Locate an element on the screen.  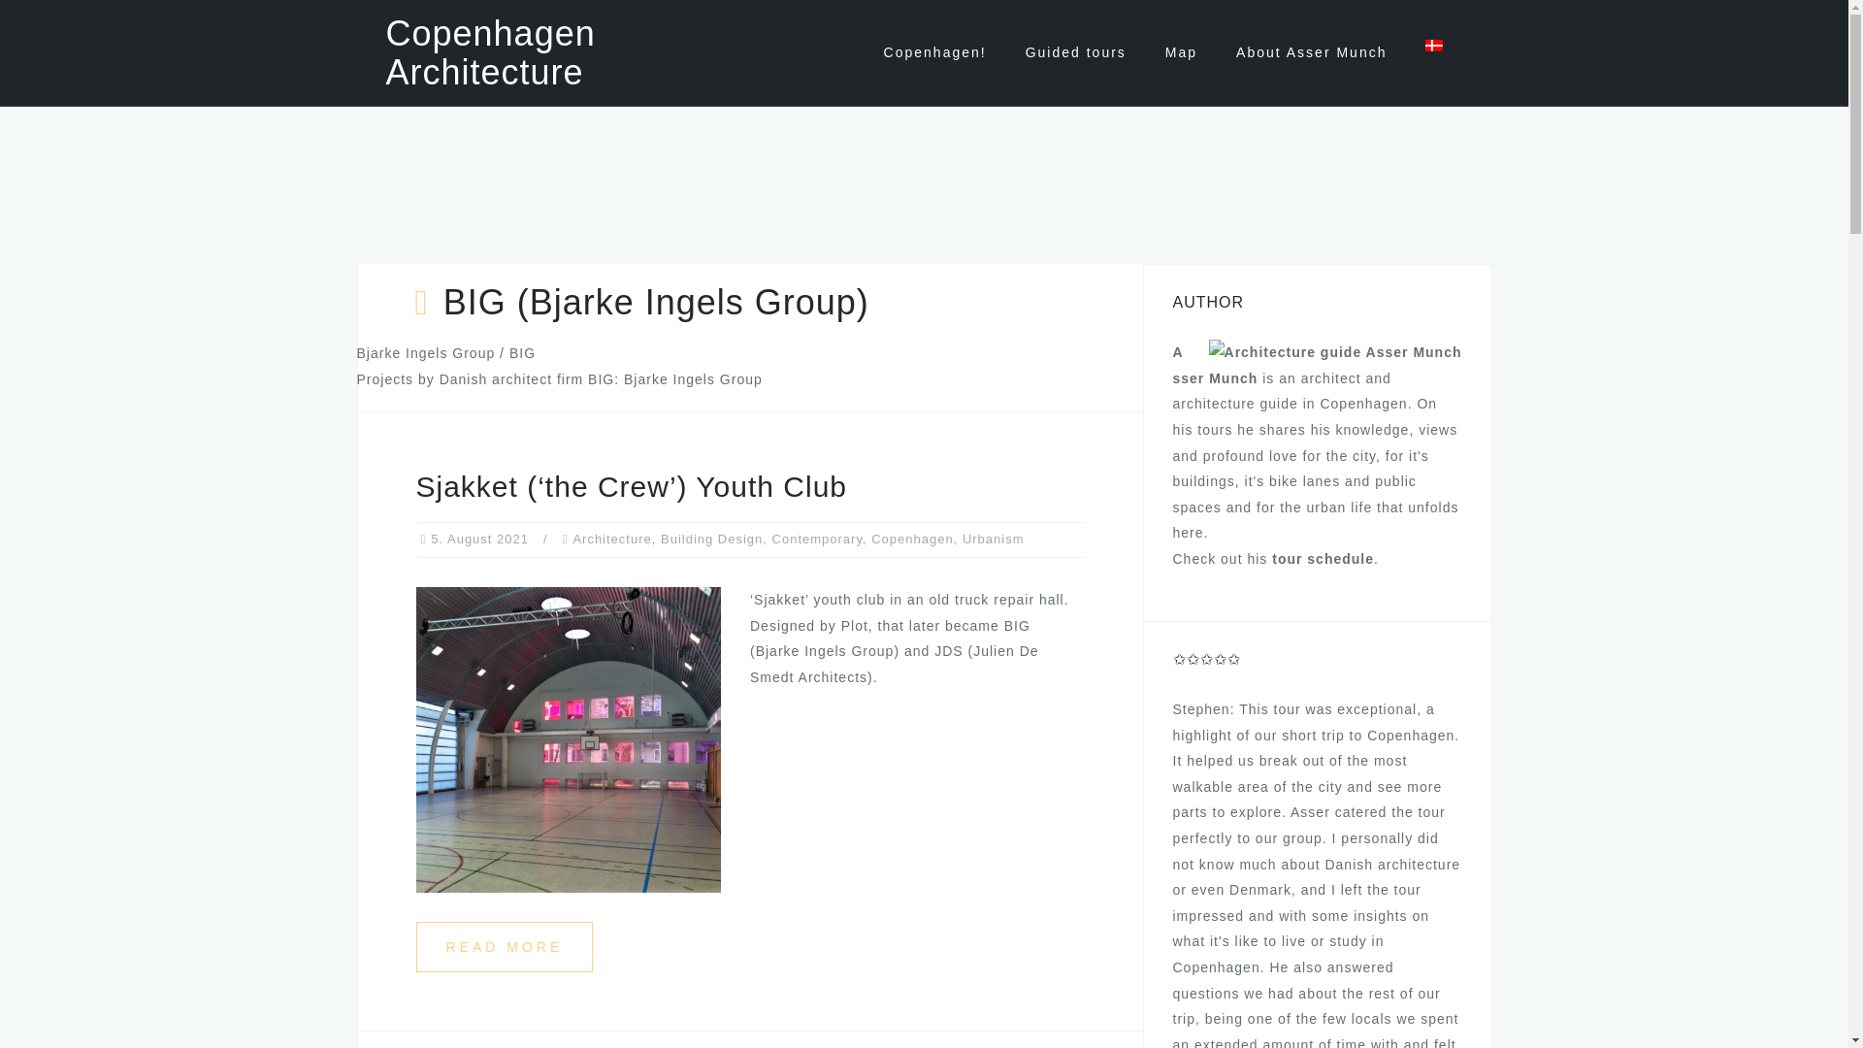
Map is located at coordinates (1182, 52).